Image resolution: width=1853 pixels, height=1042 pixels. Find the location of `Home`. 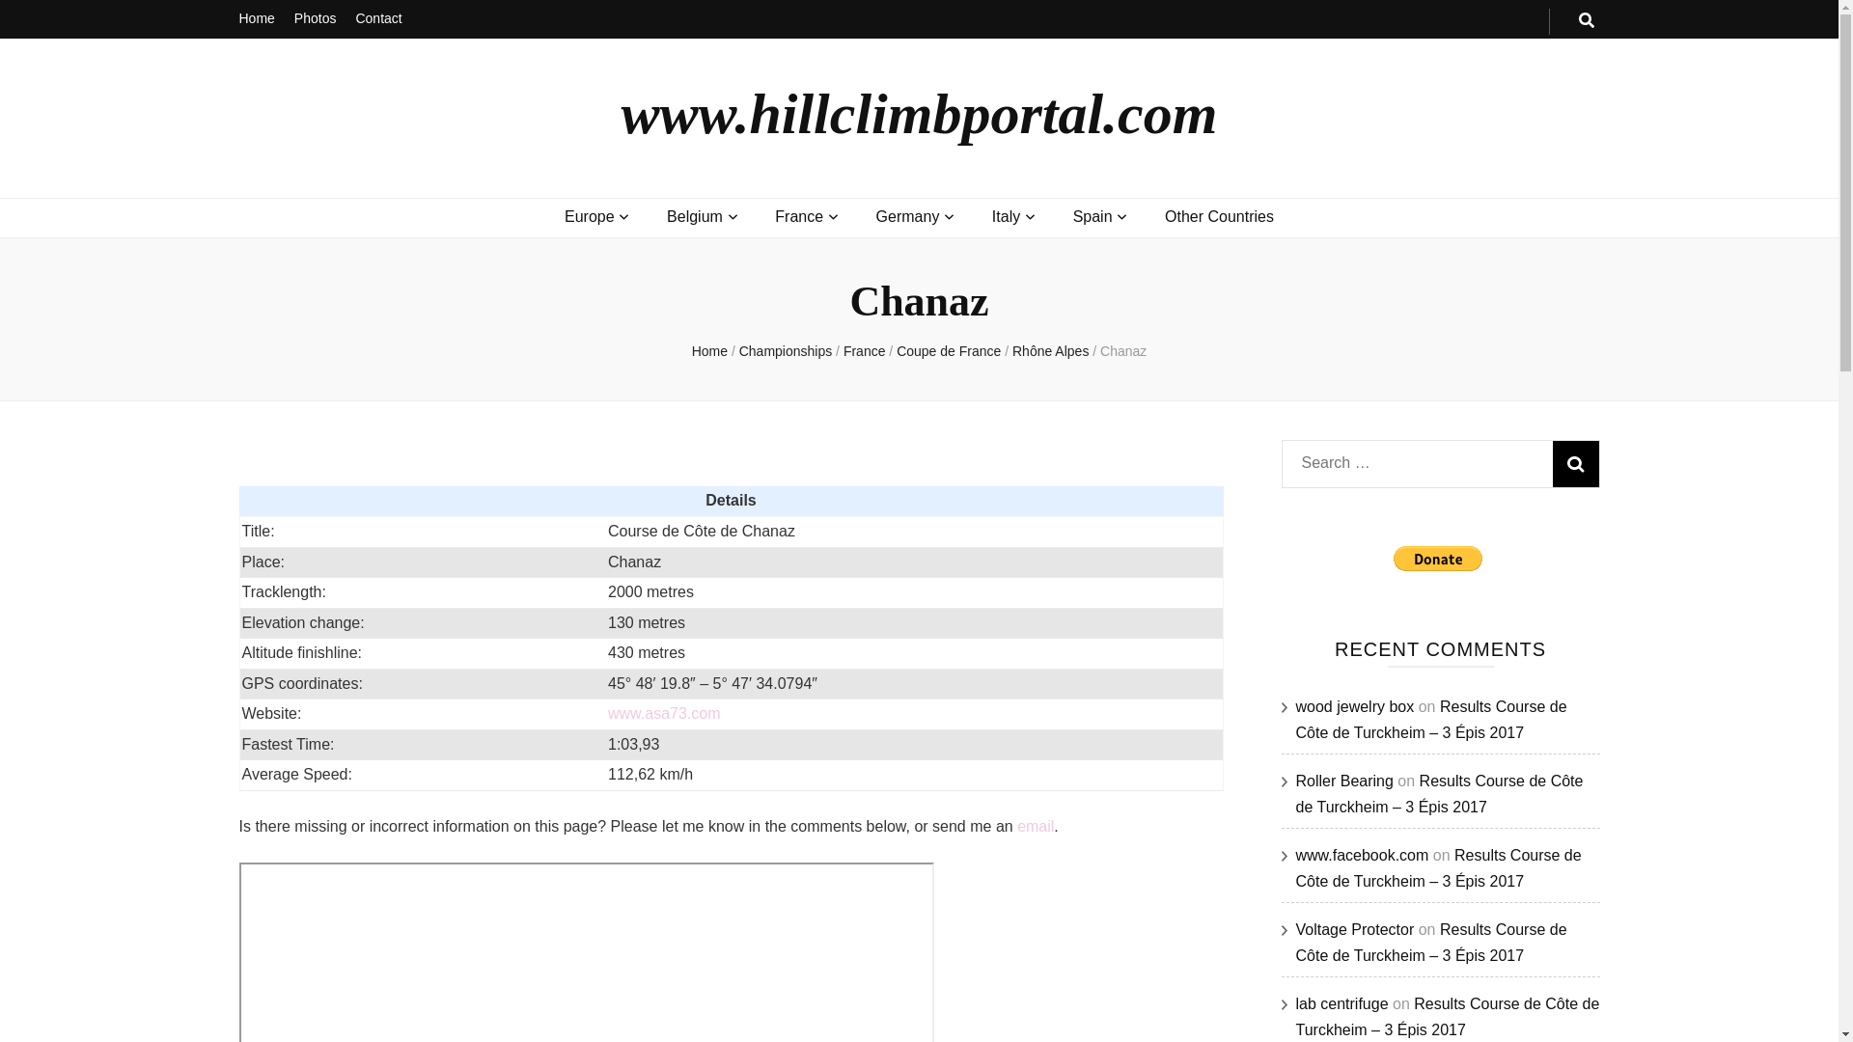

Home is located at coordinates (257, 19).